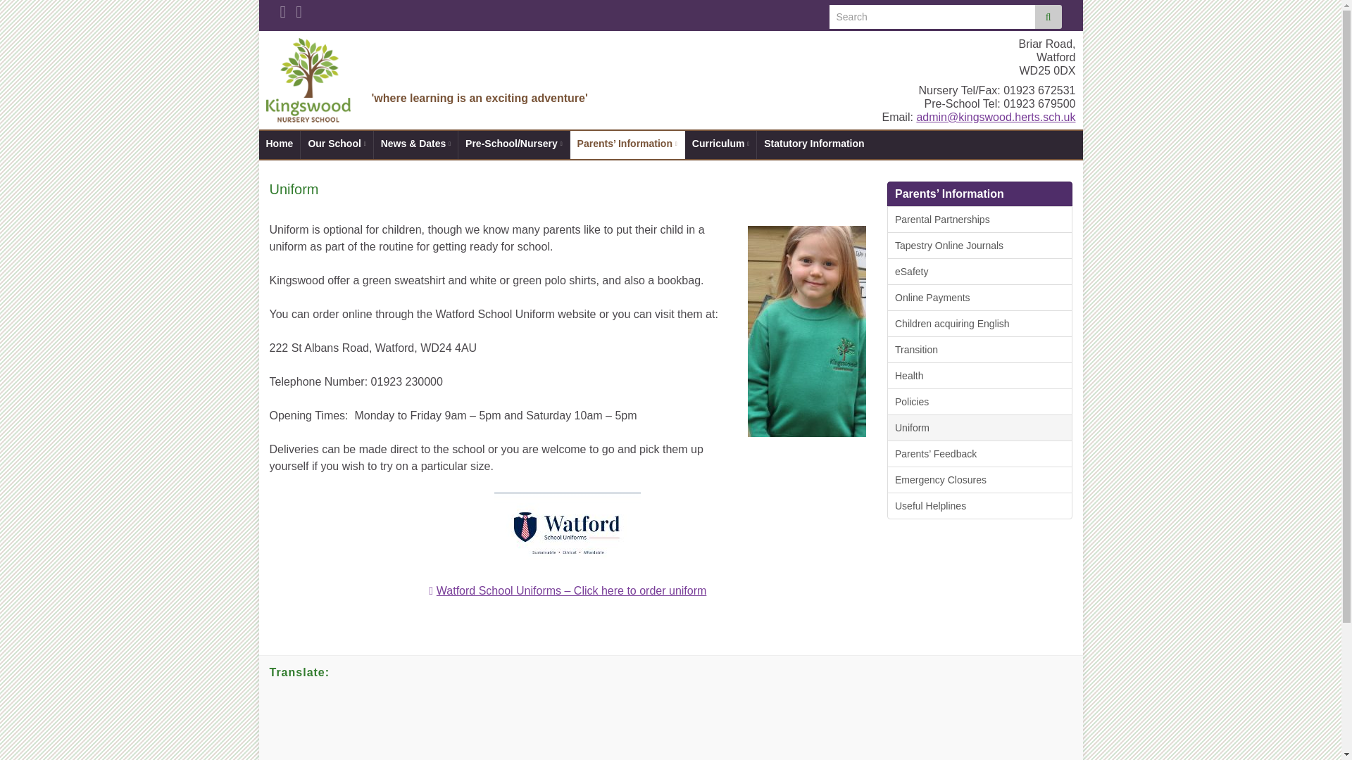 The height and width of the screenshot is (760, 1352). I want to click on Our School, so click(337, 144).